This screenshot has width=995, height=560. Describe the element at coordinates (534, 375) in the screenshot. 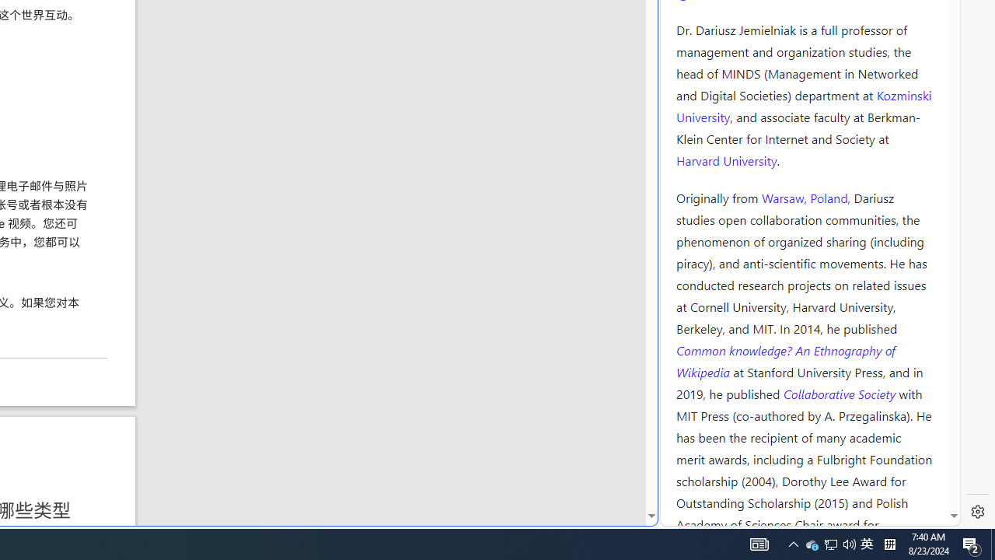

I see `google_privacy_policy_zh-CN.pdf` at that location.